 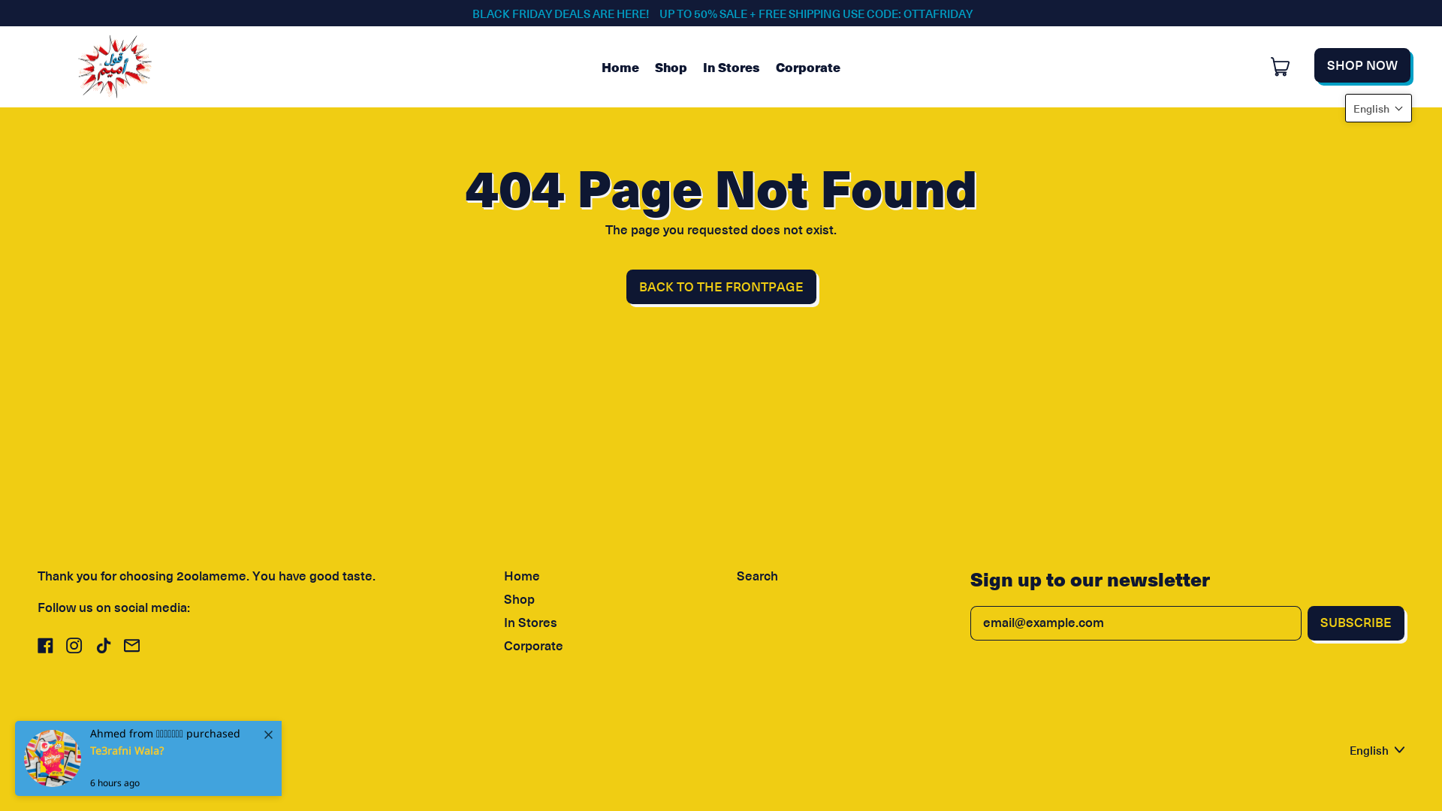 What do you see at coordinates (132, 649) in the screenshot?
I see `Email` at bounding box center [132, 649].